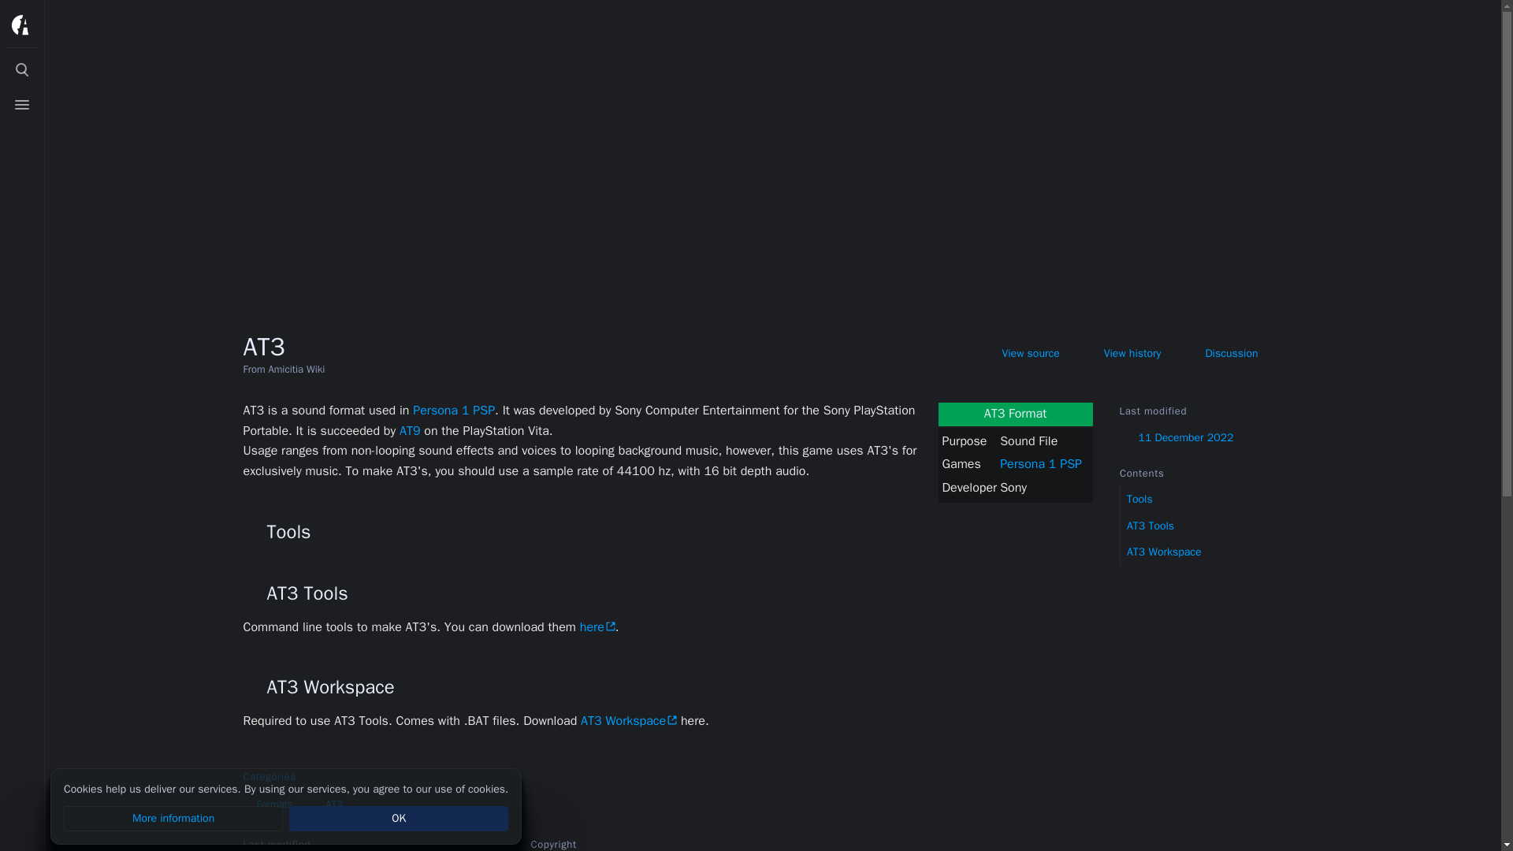 The height and width of the screenshot is (851, 1513). What do you see at coordinates (1018, 353) in the screenshot?
I see `View source` at bounding box center [1018, 353].